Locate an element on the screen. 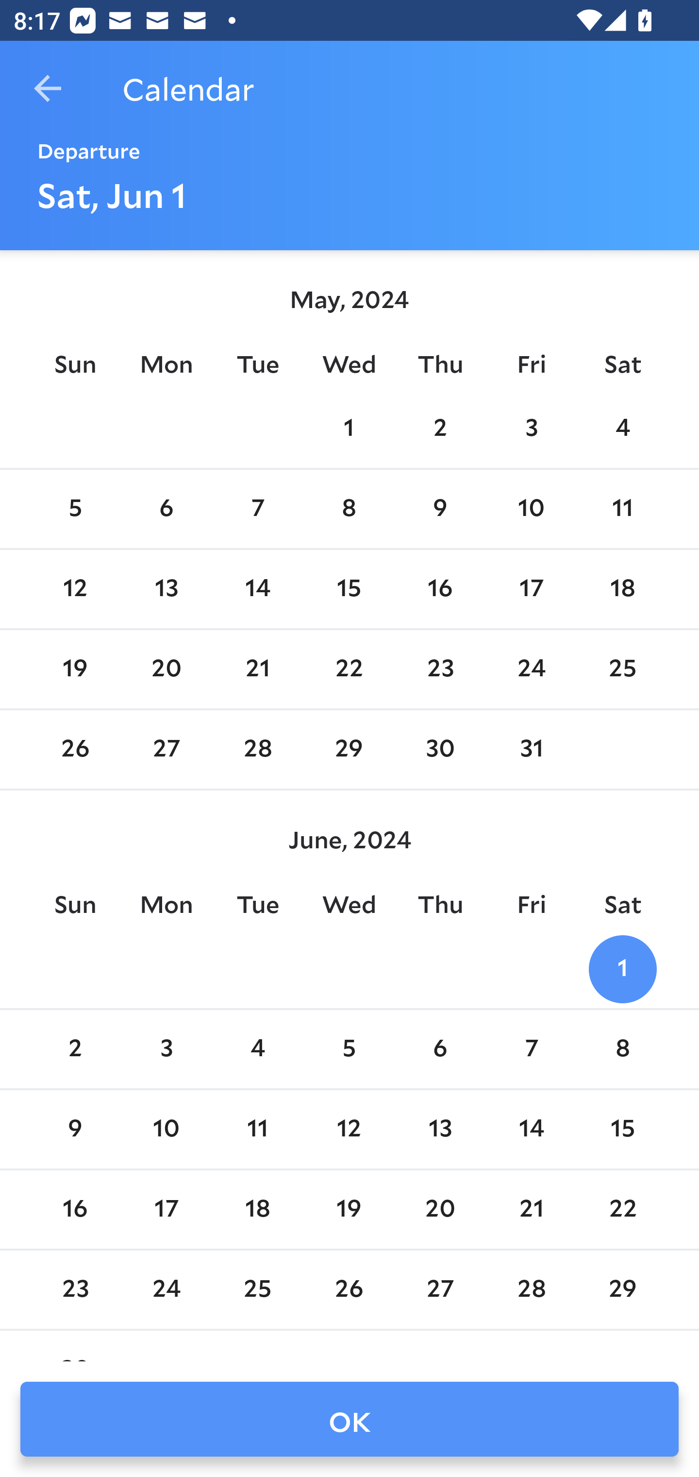 Image resolution: width=699 pixels, height=1477 pixels. 7 is located at coordinates (257, 509).